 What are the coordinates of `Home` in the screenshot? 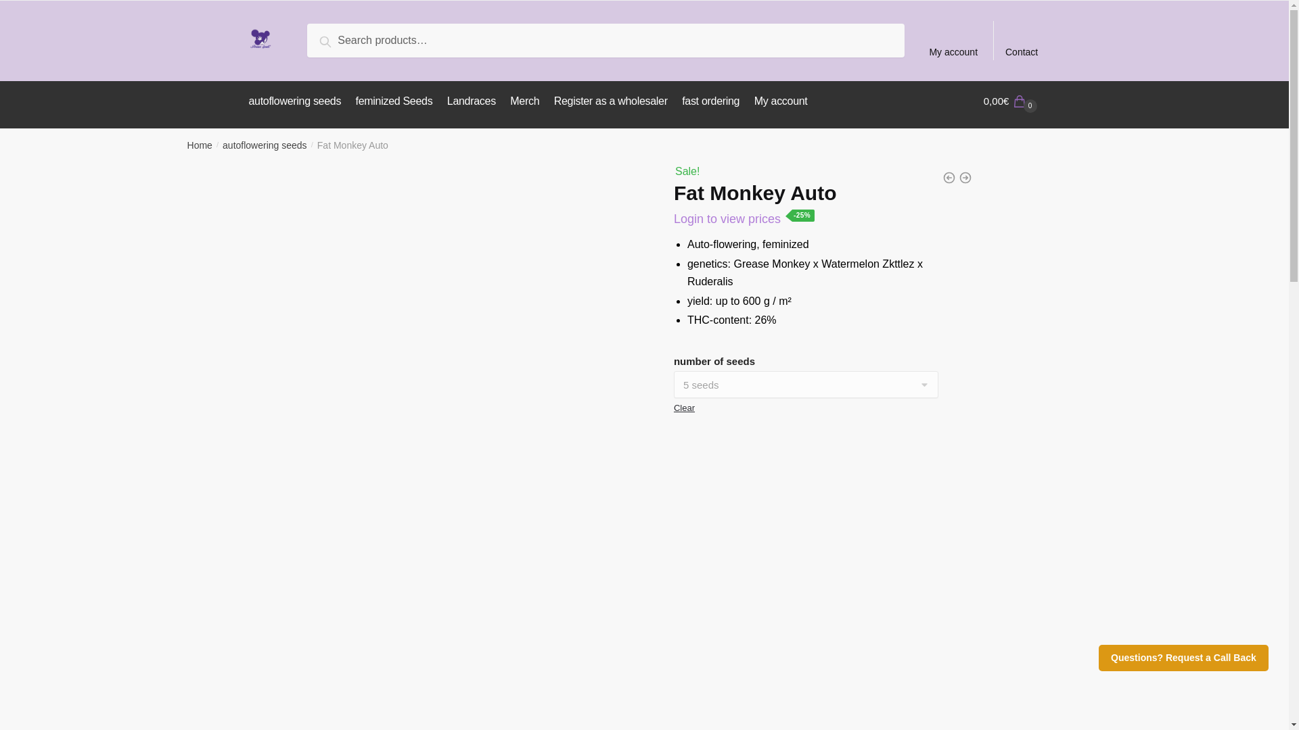 It's located at (200, 145).